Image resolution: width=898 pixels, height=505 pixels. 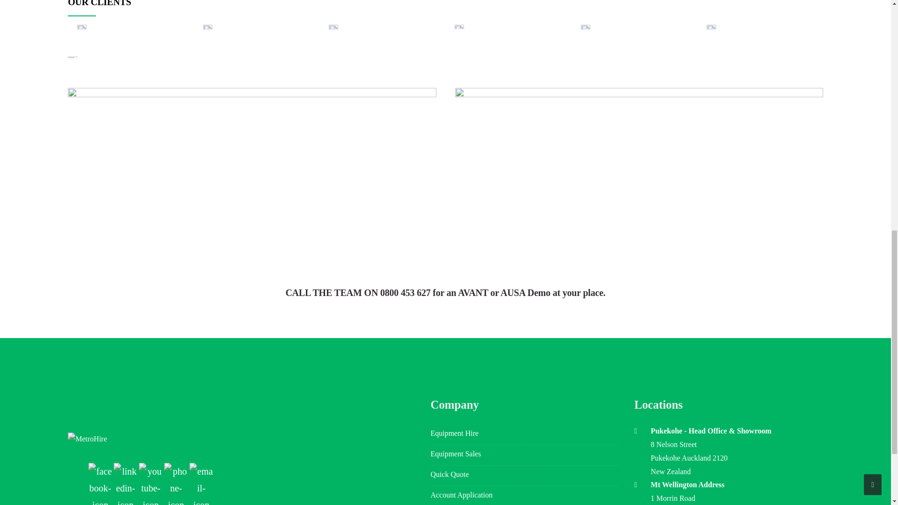 What do you see at coordinates (72, 57) in the screenshot?
I see `About-01` at bounding box center [72, 57].